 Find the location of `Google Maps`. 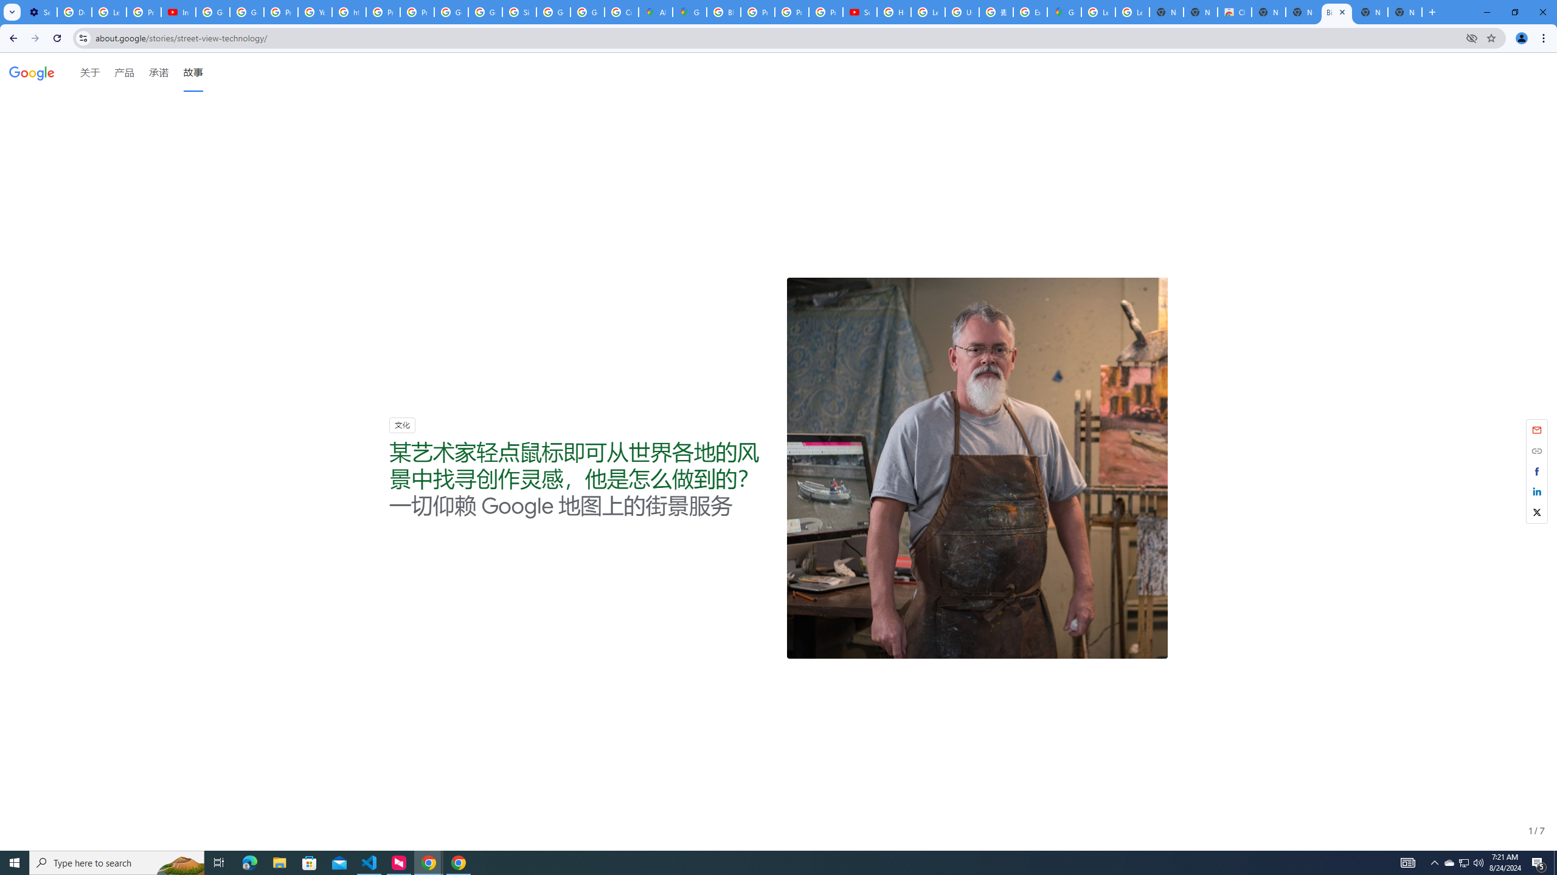

Google Maps is located at coordinates (1064, 12).